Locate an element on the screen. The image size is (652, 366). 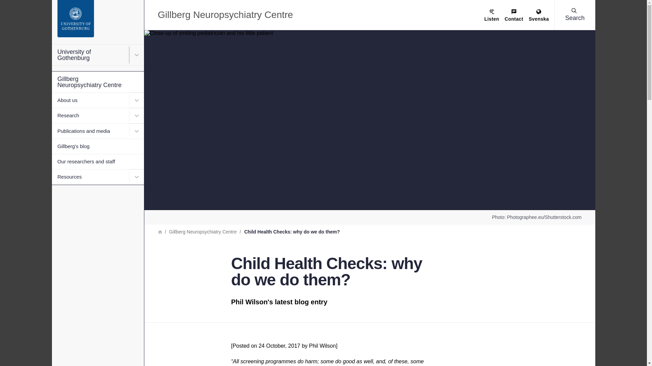
Listen with ReadSpeaker is located at coordinates (492, 16).